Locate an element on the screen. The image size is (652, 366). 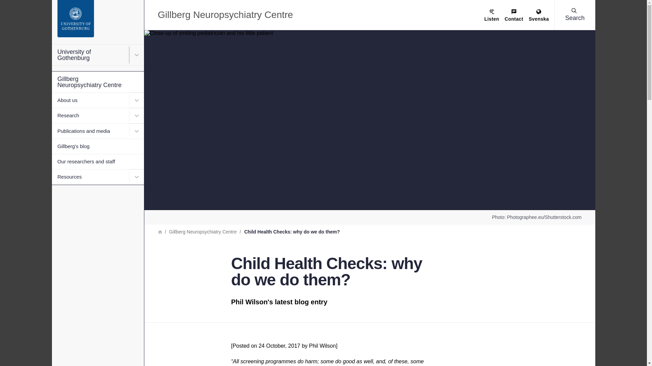
Listen with ReadSpeaker is located at coordinates (492, 16).